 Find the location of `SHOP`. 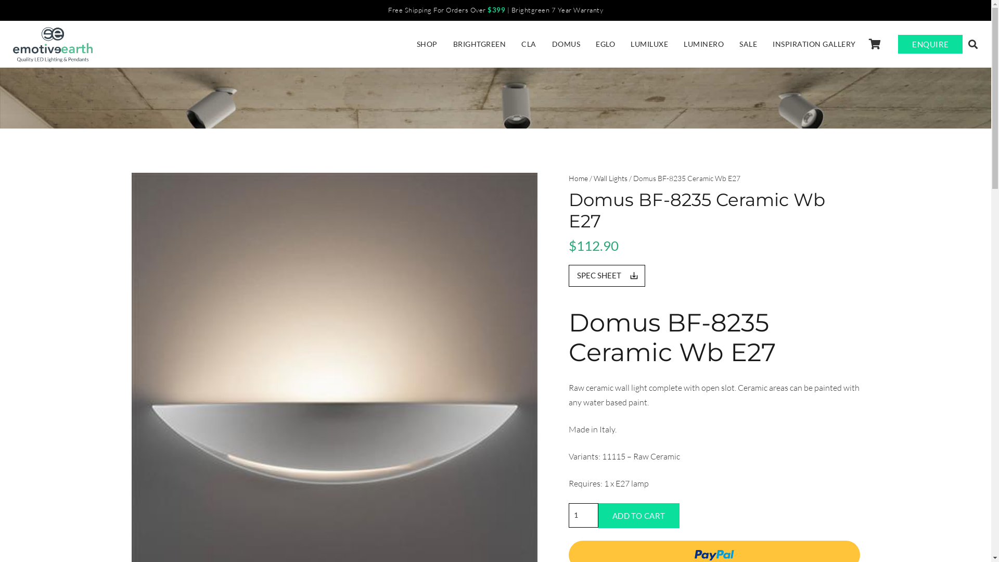

SHOP is located at coordinates (427, 44).